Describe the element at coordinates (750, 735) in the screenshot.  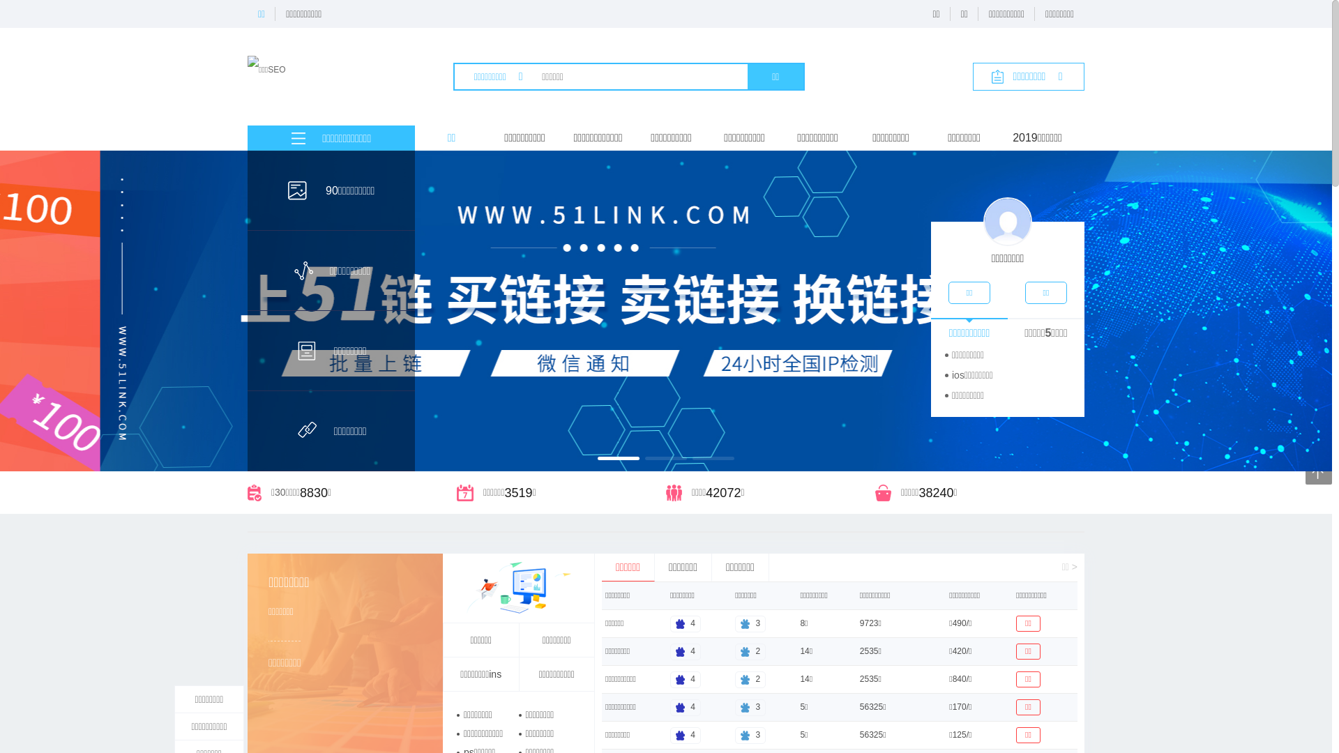
I see `3` at that location.